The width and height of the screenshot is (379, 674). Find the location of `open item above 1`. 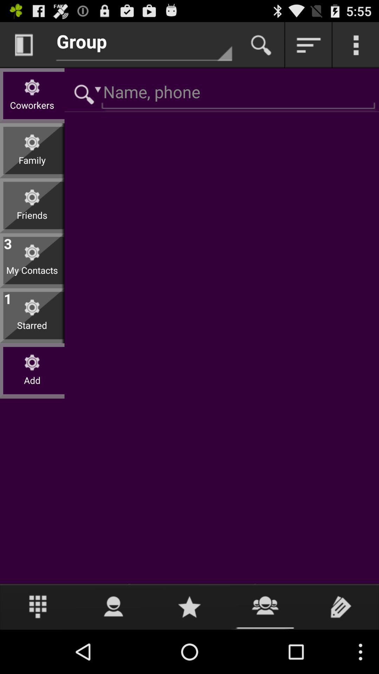

open item above 1 is located at coordinates (32, 276).